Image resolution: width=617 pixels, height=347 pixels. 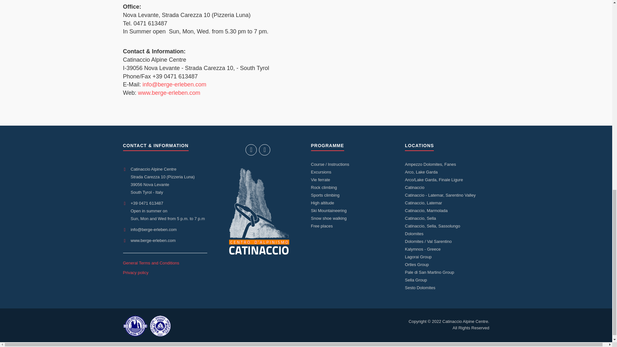 What do you see at coordinates (135, 272) in the screenshot?
I see `Privacy policy` at bounding box center [135, 272].